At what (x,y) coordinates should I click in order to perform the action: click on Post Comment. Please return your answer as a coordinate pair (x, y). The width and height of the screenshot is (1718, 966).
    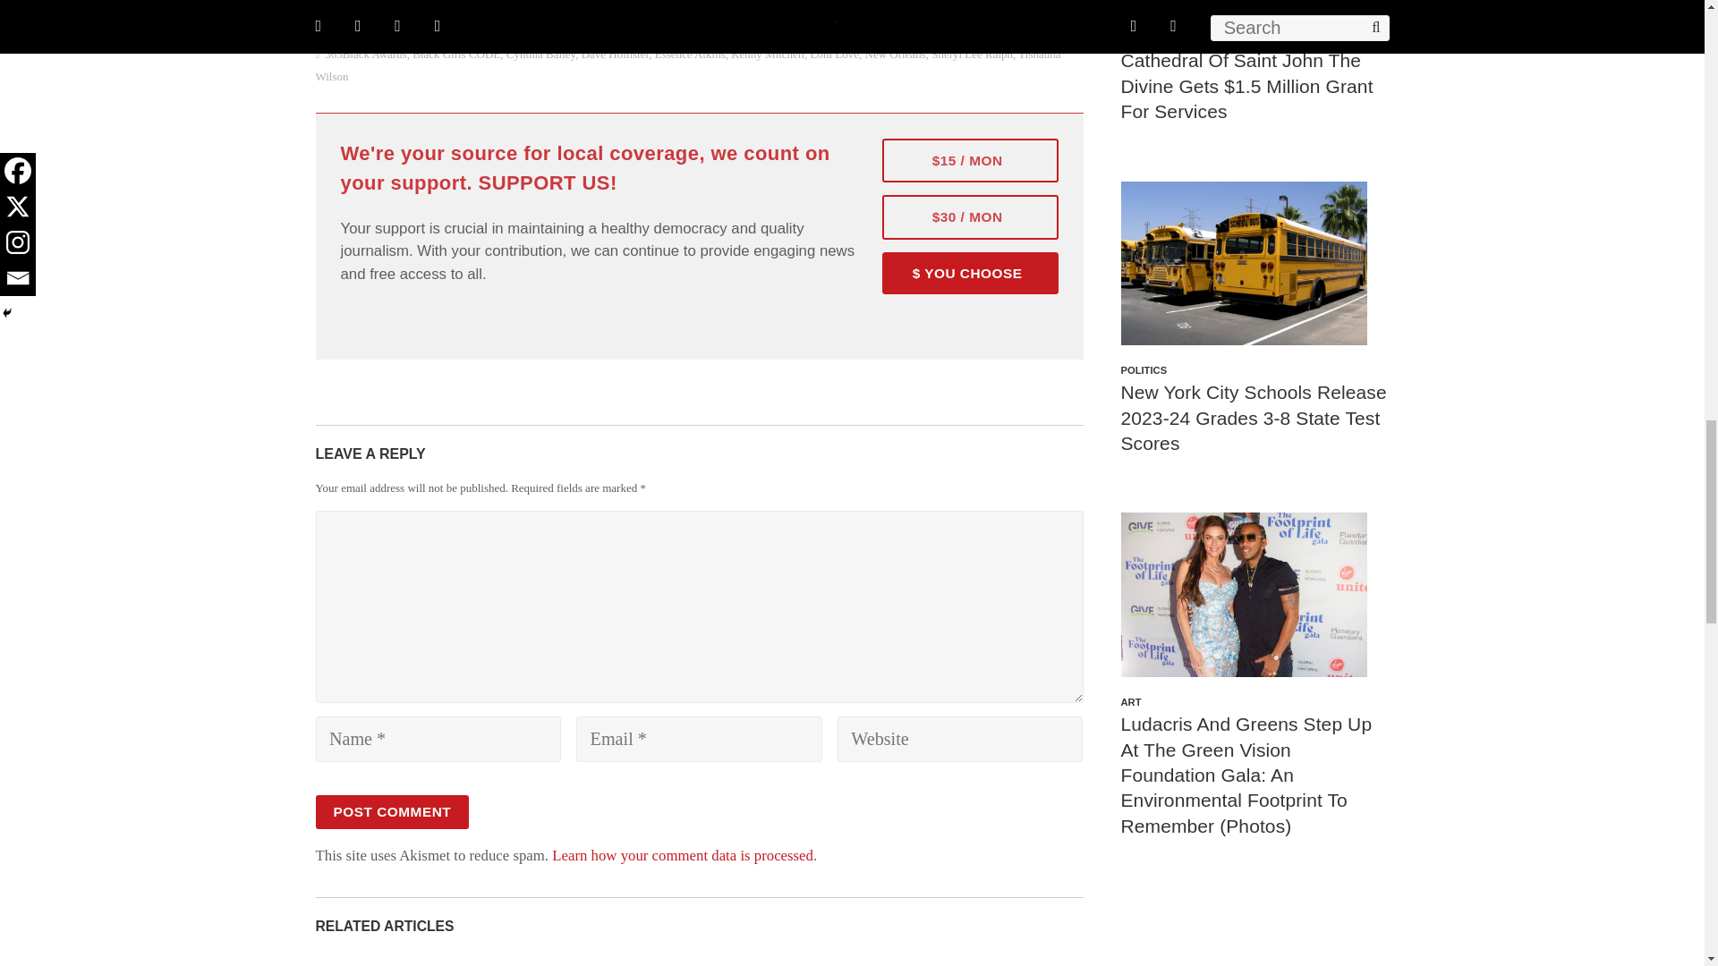
    Looking at the image, I should click on (392, 811).